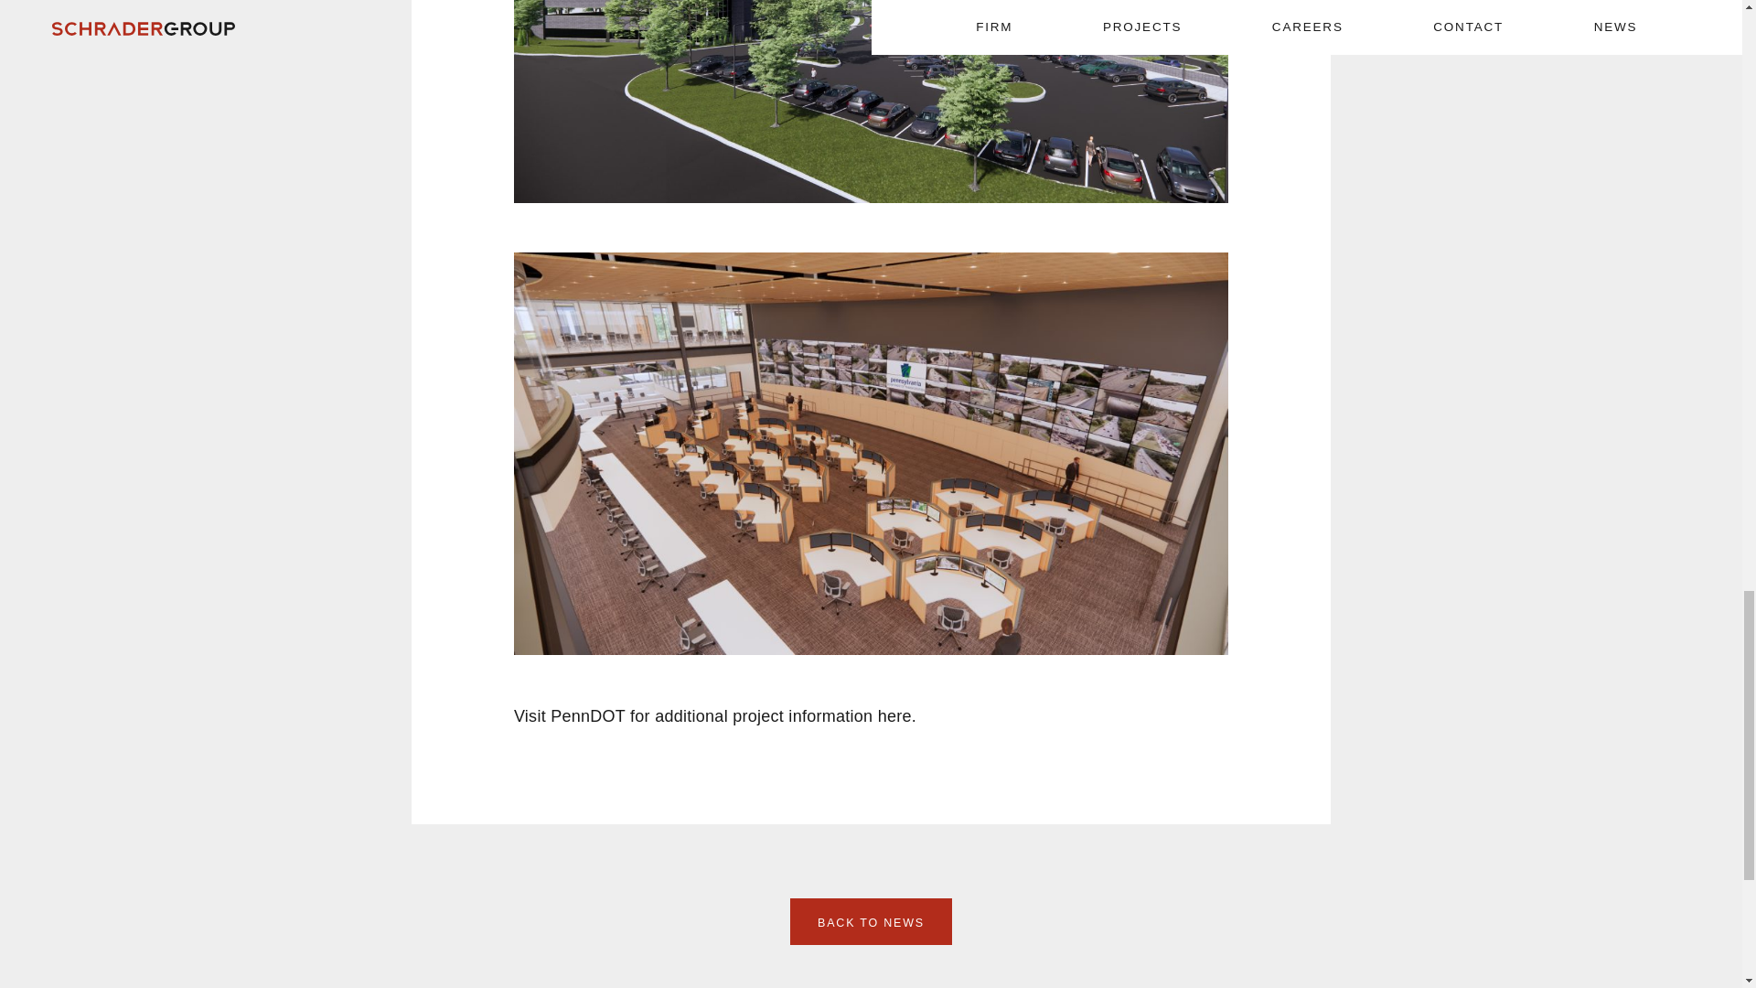  I want to click on here, so click(894, 715).